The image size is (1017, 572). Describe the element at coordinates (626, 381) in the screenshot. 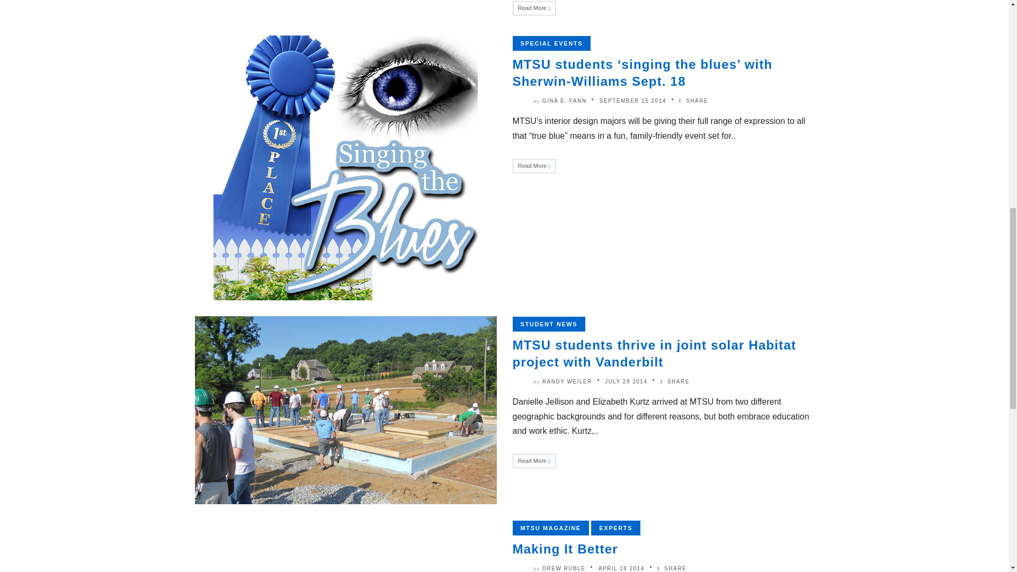

I see `July 28, 2014 12:31` at that location.